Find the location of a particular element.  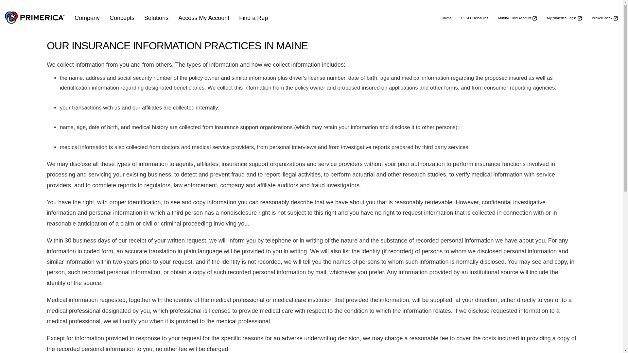

Access My Account is located at coordinates (203, 18).